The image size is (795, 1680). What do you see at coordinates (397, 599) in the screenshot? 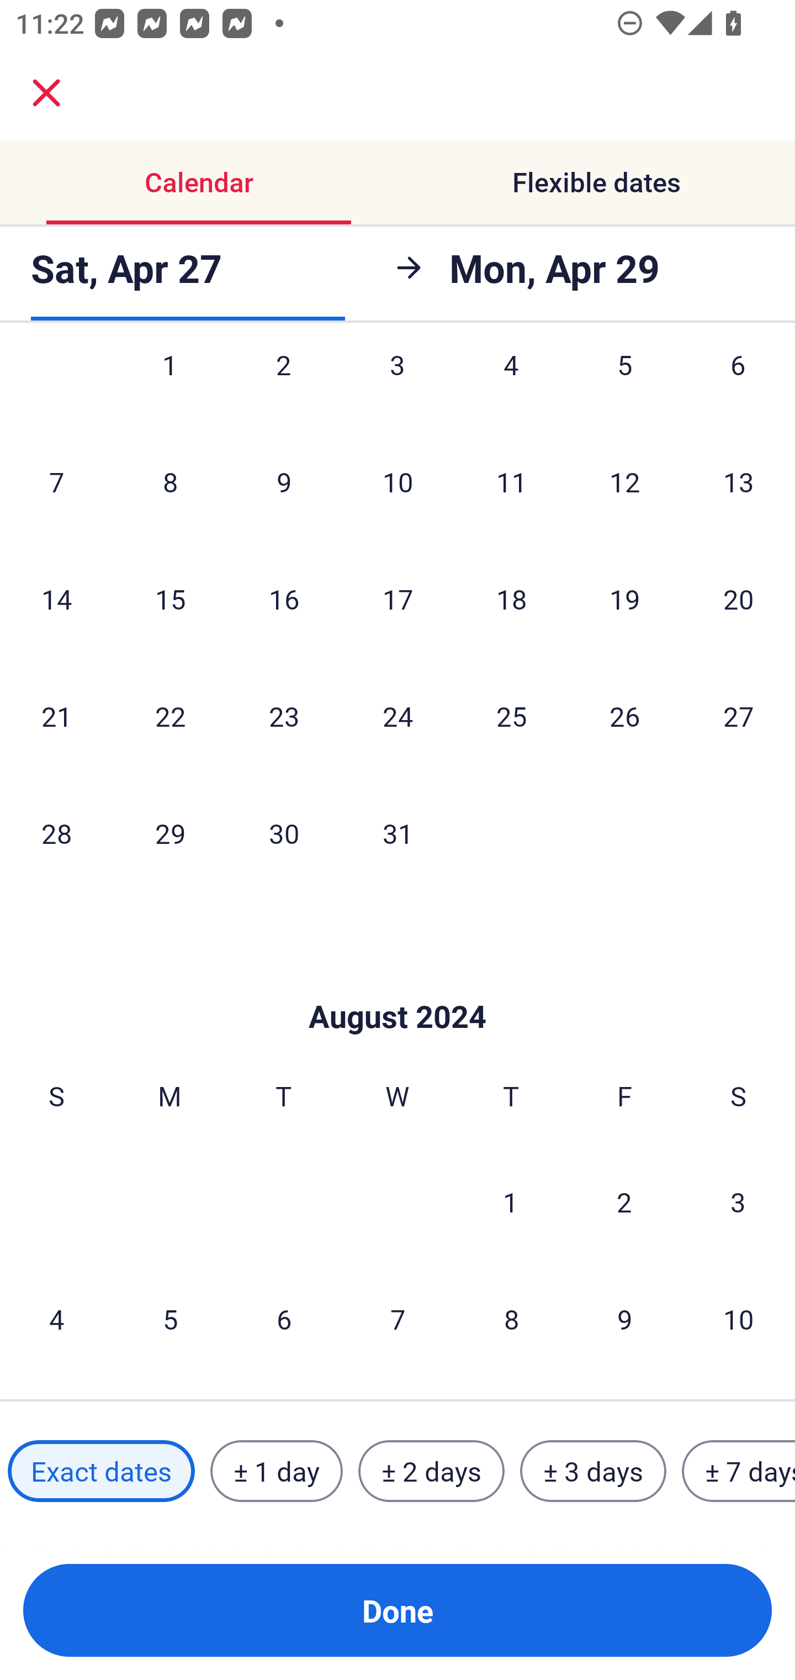
I see `17 Wednesday, July 17, 2024` at bounding box center [397, 599].